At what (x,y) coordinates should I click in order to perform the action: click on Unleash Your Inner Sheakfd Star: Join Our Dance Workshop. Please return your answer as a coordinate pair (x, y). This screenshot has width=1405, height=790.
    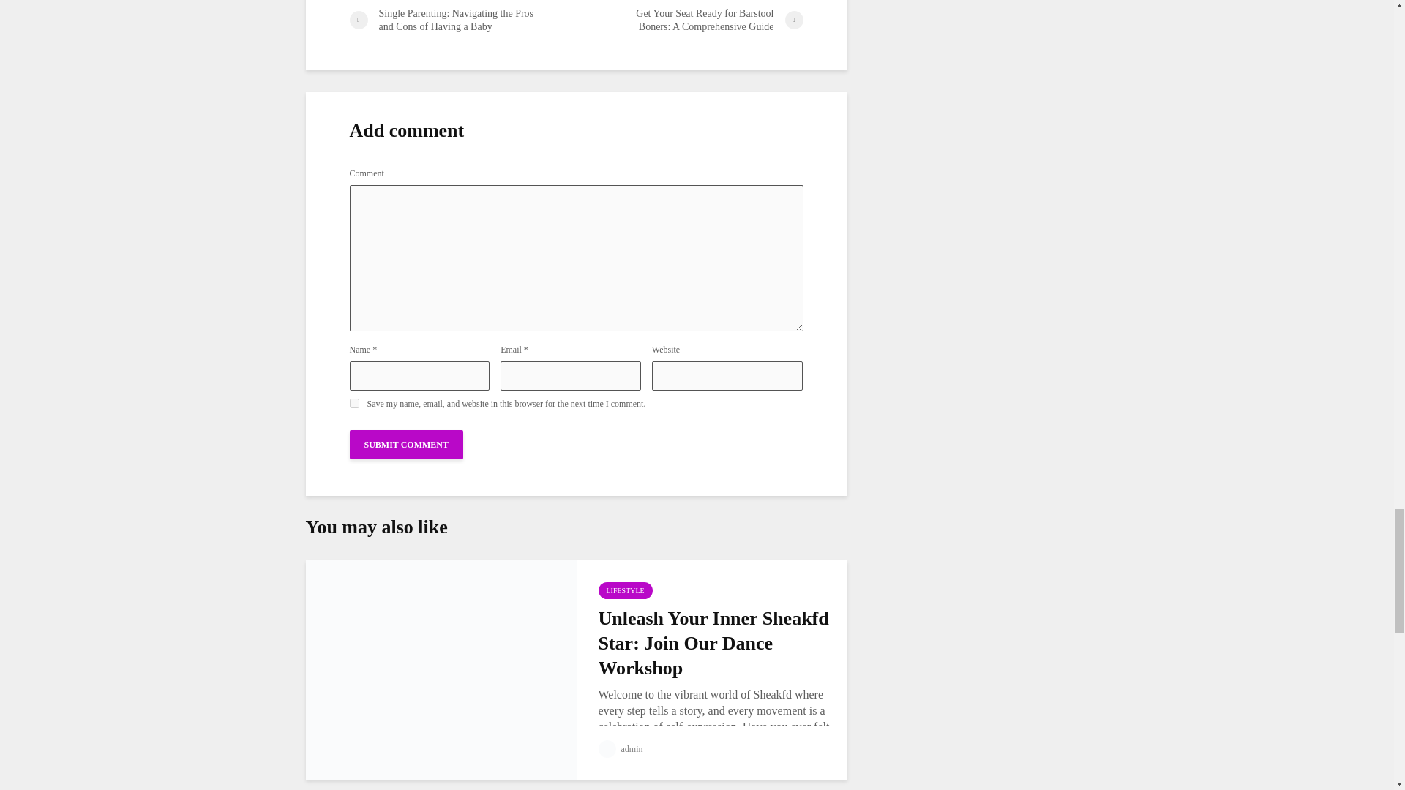
    Looking at the image, I should click on (441, 669).